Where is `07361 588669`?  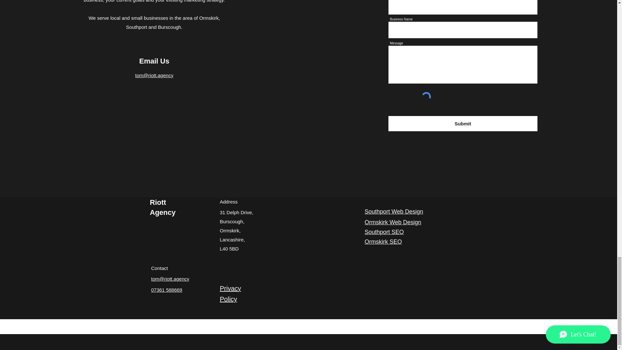 07361 588669 is located at coordinates (167, 290).